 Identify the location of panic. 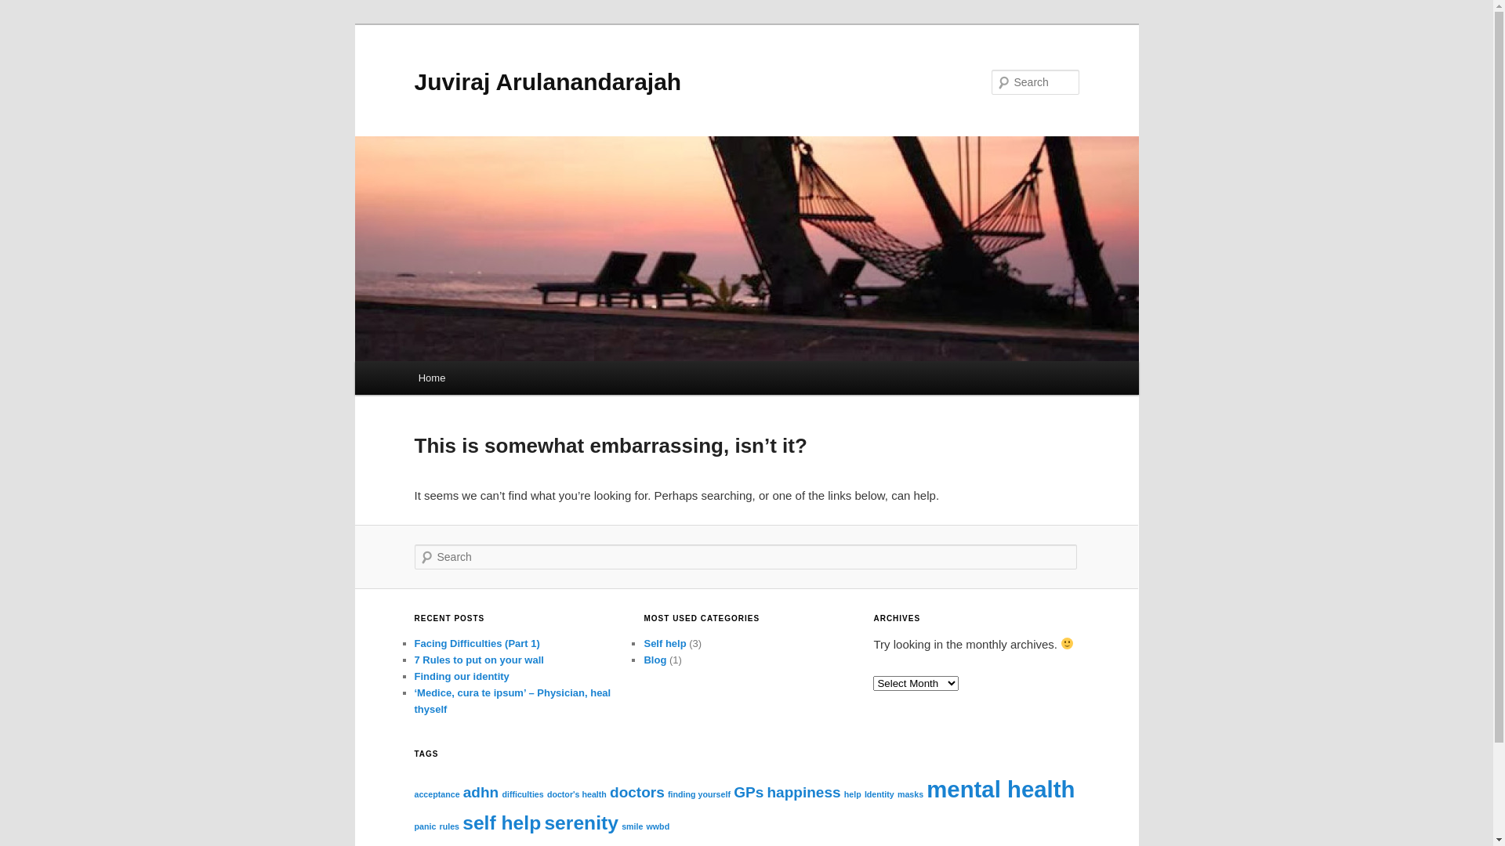
(425, 826).